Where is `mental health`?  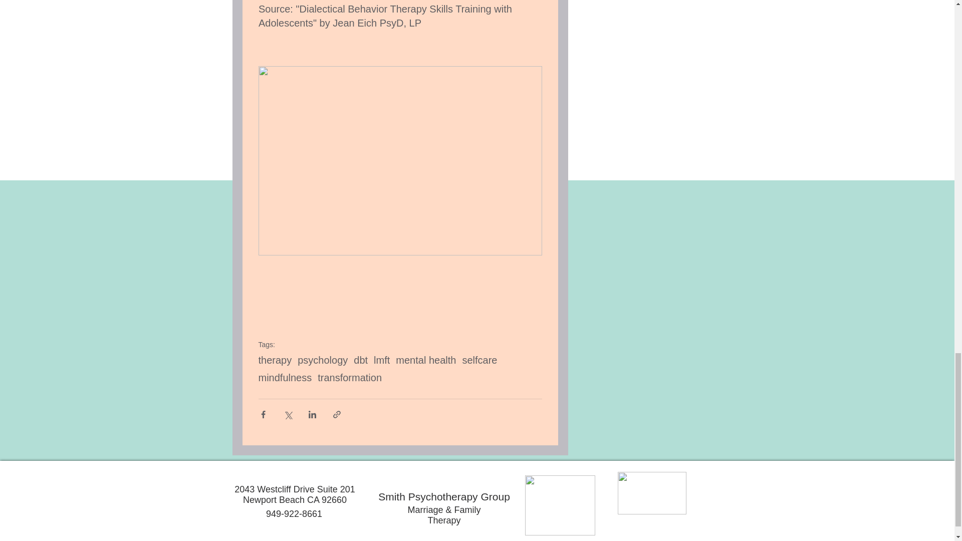 mental health is located at coordinates (426, 361).